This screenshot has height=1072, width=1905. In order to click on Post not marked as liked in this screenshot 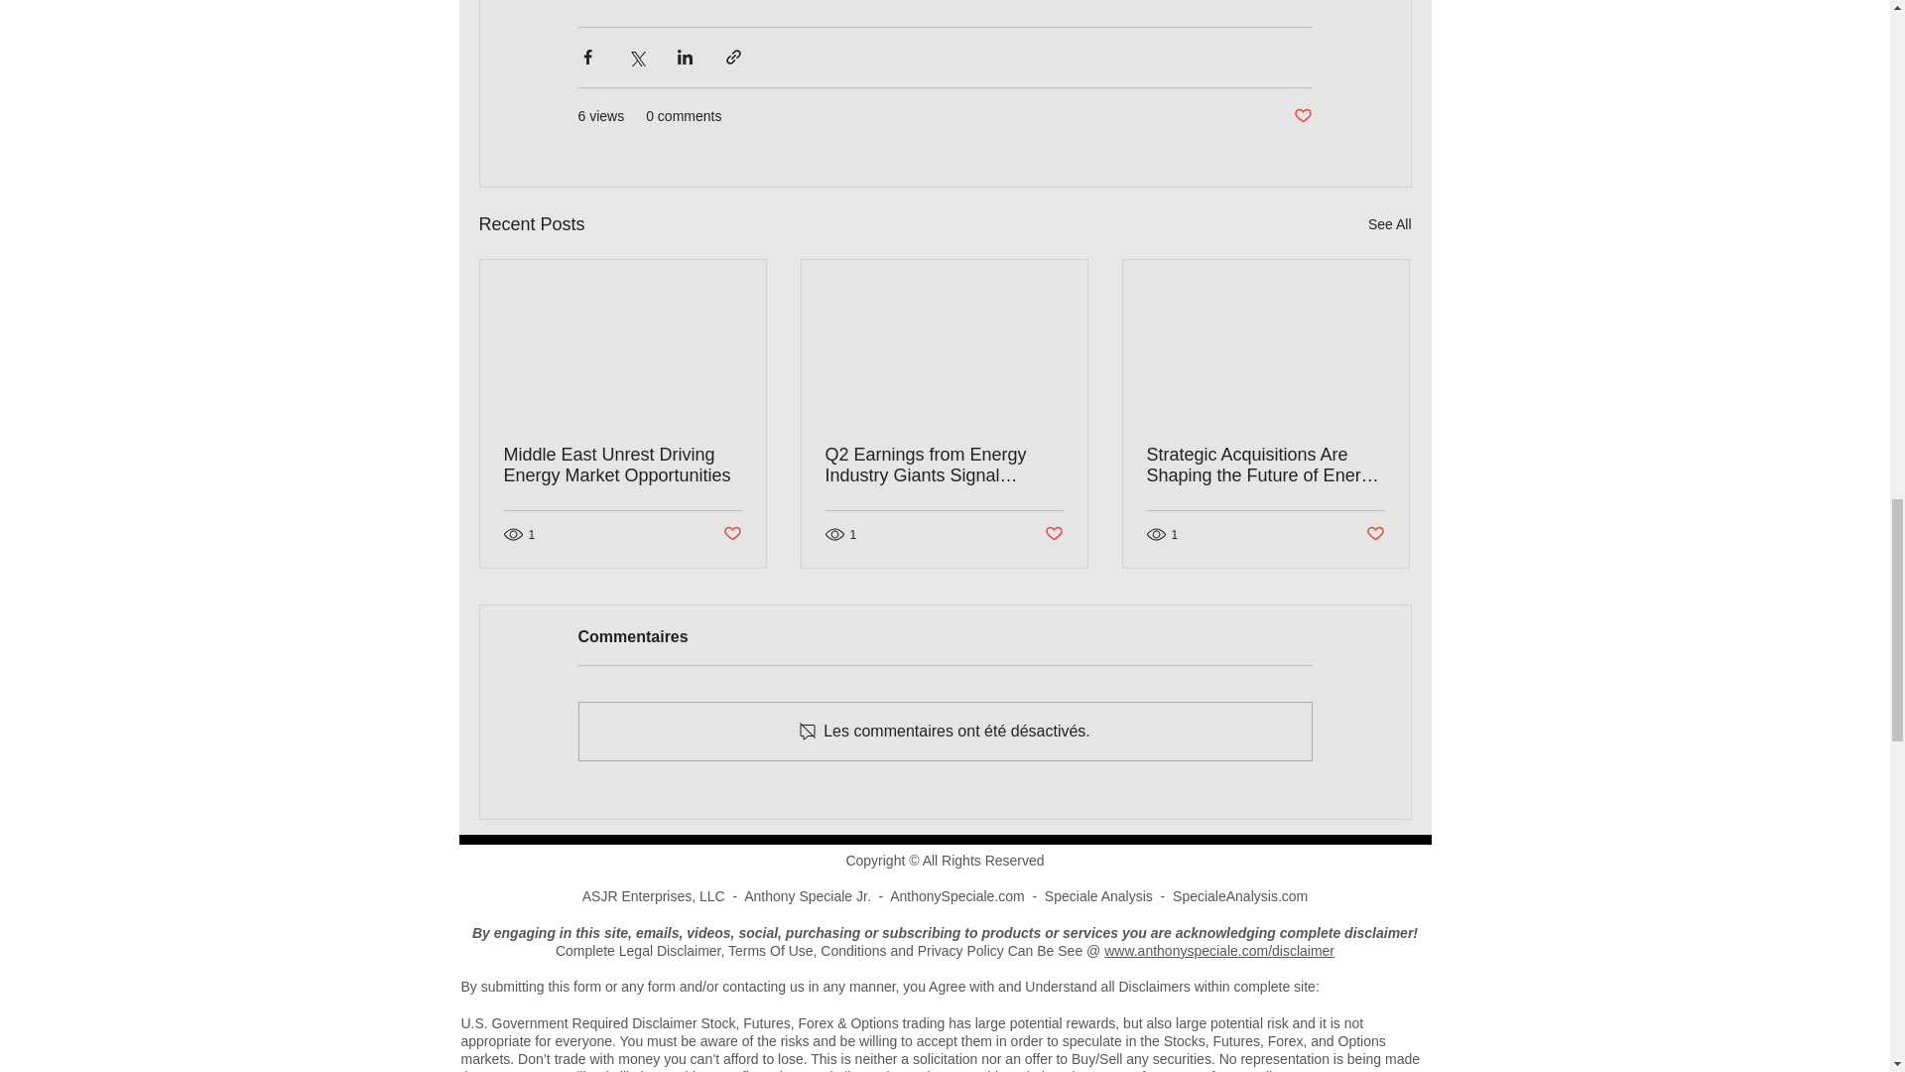, I will do `click(1375, 534)`.